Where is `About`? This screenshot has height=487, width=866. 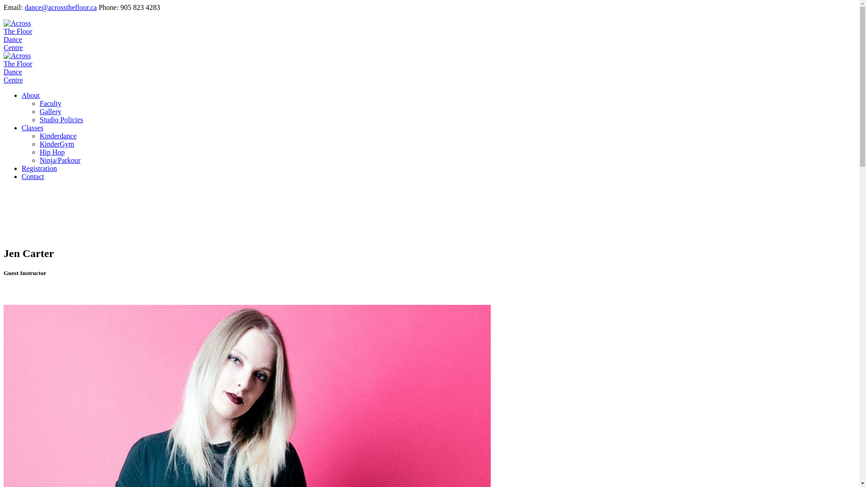
About is located at coordinates (31, 96).